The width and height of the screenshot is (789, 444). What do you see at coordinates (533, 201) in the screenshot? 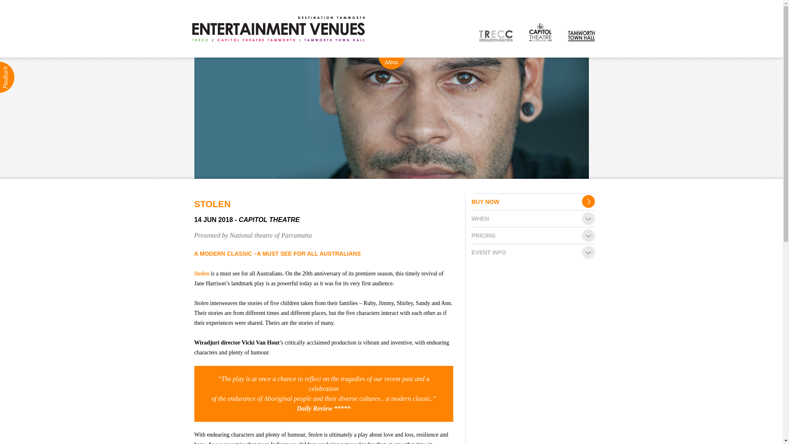
I see `BUY NOW` at bounding box center [533, 201].